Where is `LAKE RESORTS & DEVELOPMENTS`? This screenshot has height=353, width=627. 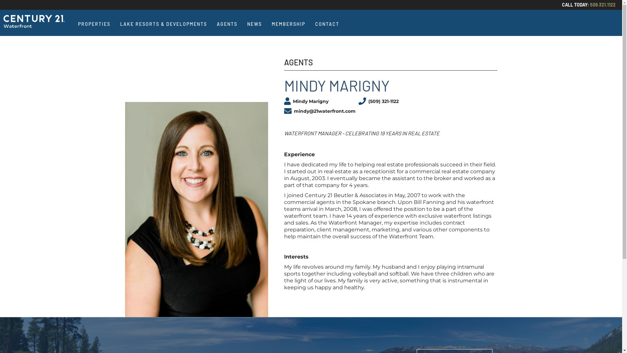 LAKE RESORTS & DEVELOPMENTS is located at coordinates (164, 24).